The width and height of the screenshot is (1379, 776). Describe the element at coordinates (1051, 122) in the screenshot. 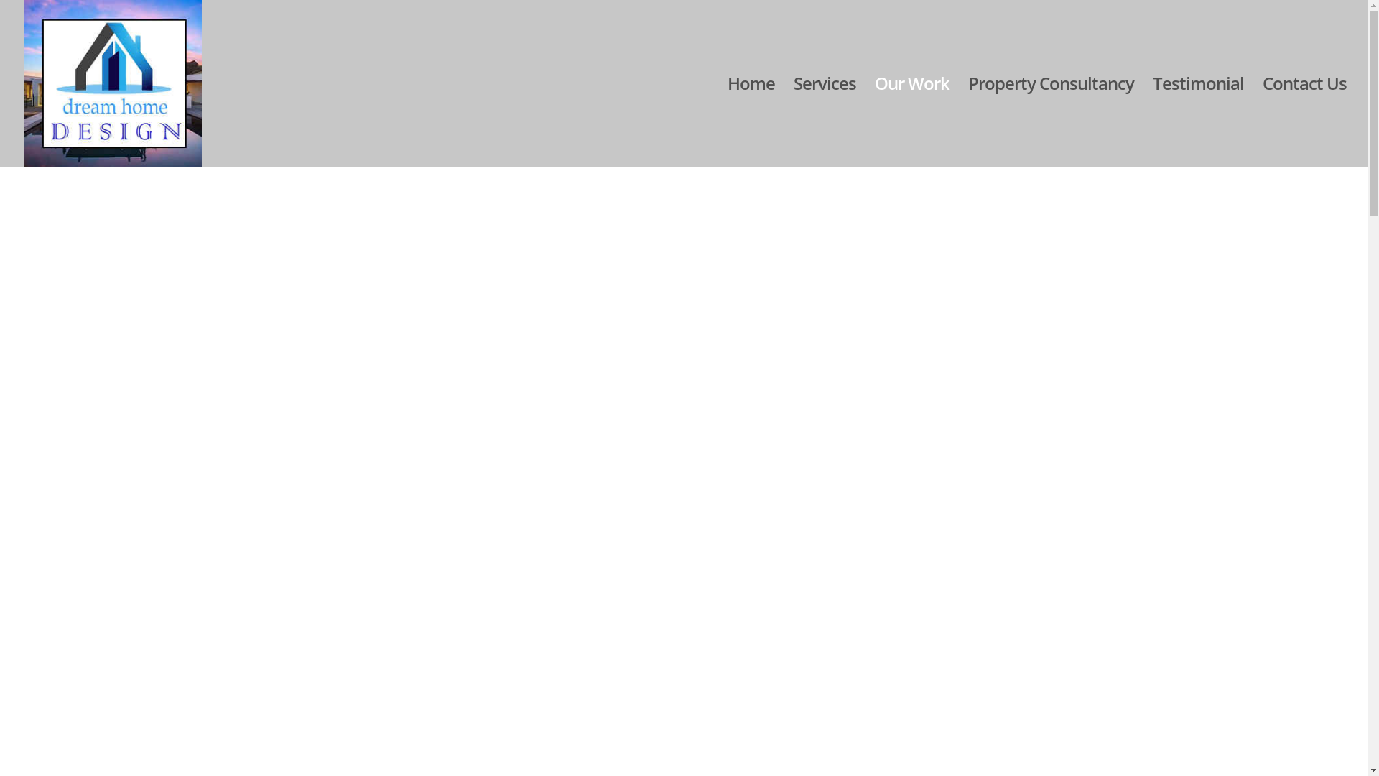

I see `Property Consultancy` at that location.